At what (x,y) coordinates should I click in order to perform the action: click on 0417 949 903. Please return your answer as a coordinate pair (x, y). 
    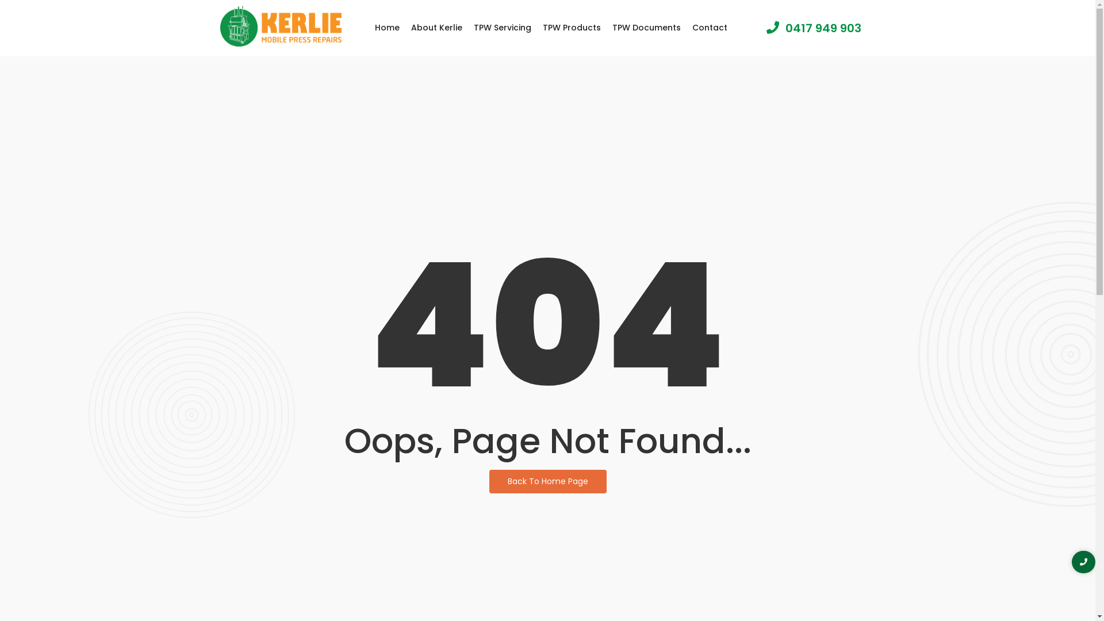
    Looking at the image, I should click on (818, 28).